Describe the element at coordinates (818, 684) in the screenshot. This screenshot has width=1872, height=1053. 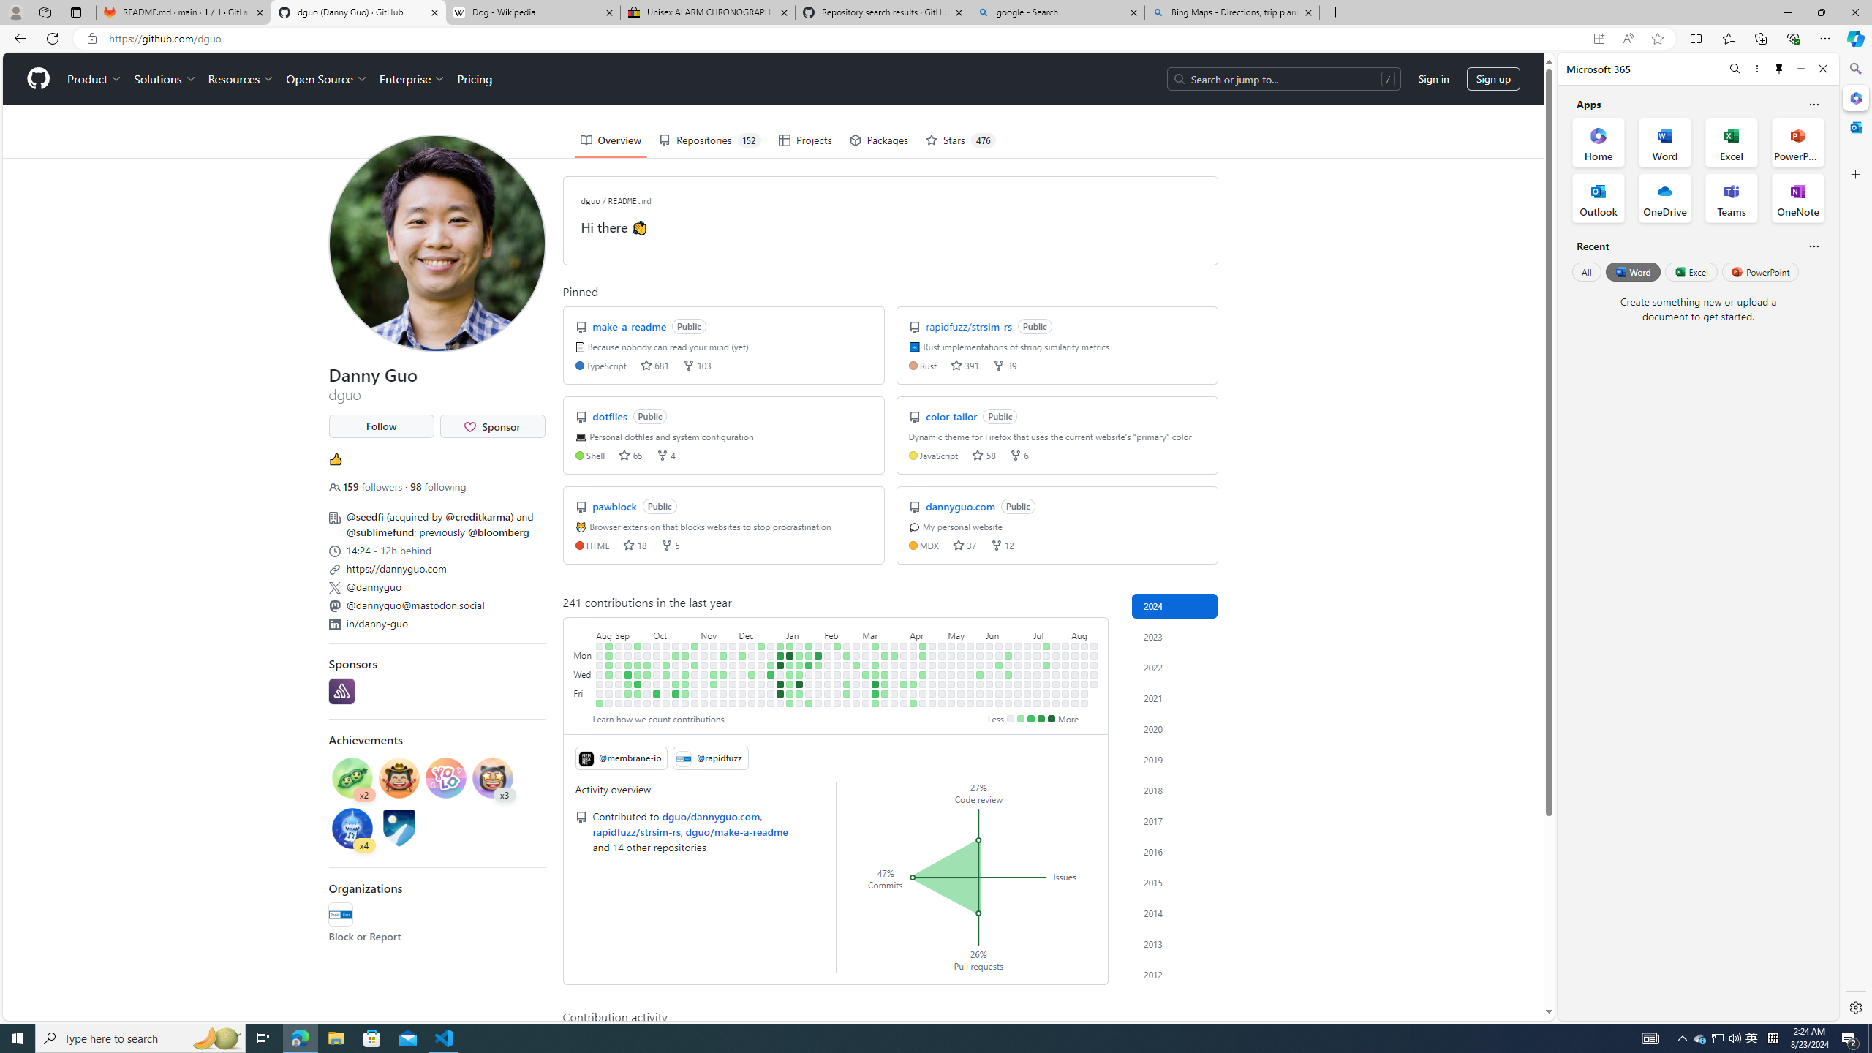
I see `No contributions on February 1st.` at that location.